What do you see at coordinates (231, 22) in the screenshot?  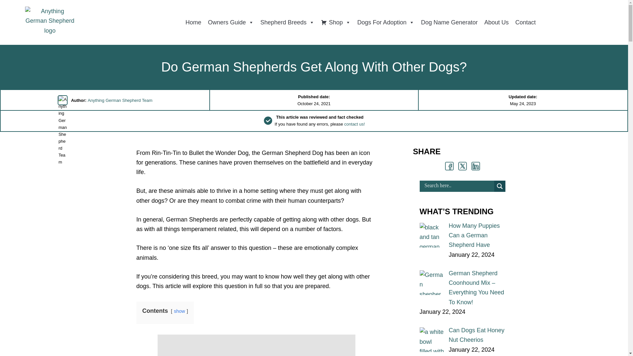 I see `Owners Guide` at bounding box center [231, 22].